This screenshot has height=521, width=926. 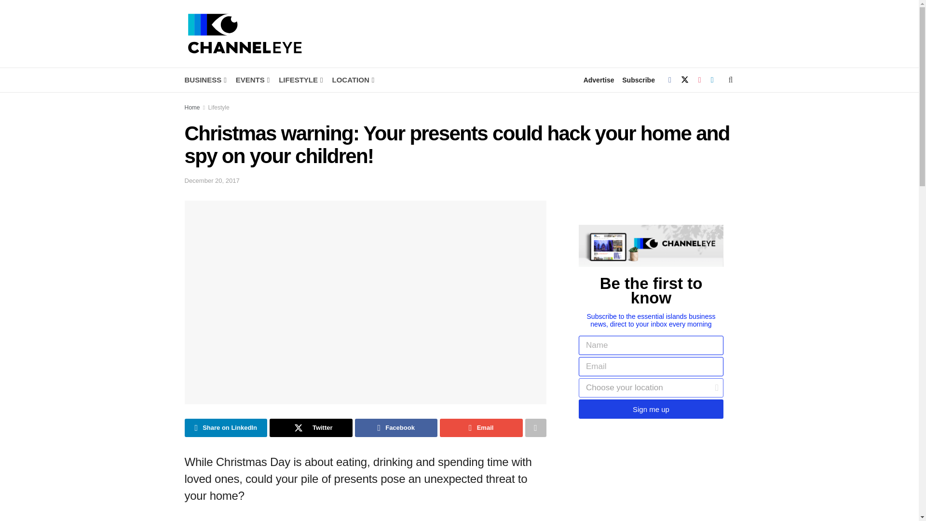 What do you see at coordinates (252, 80) in the screenshot?
I see `EVENTS` at bounding box center [252, 80].